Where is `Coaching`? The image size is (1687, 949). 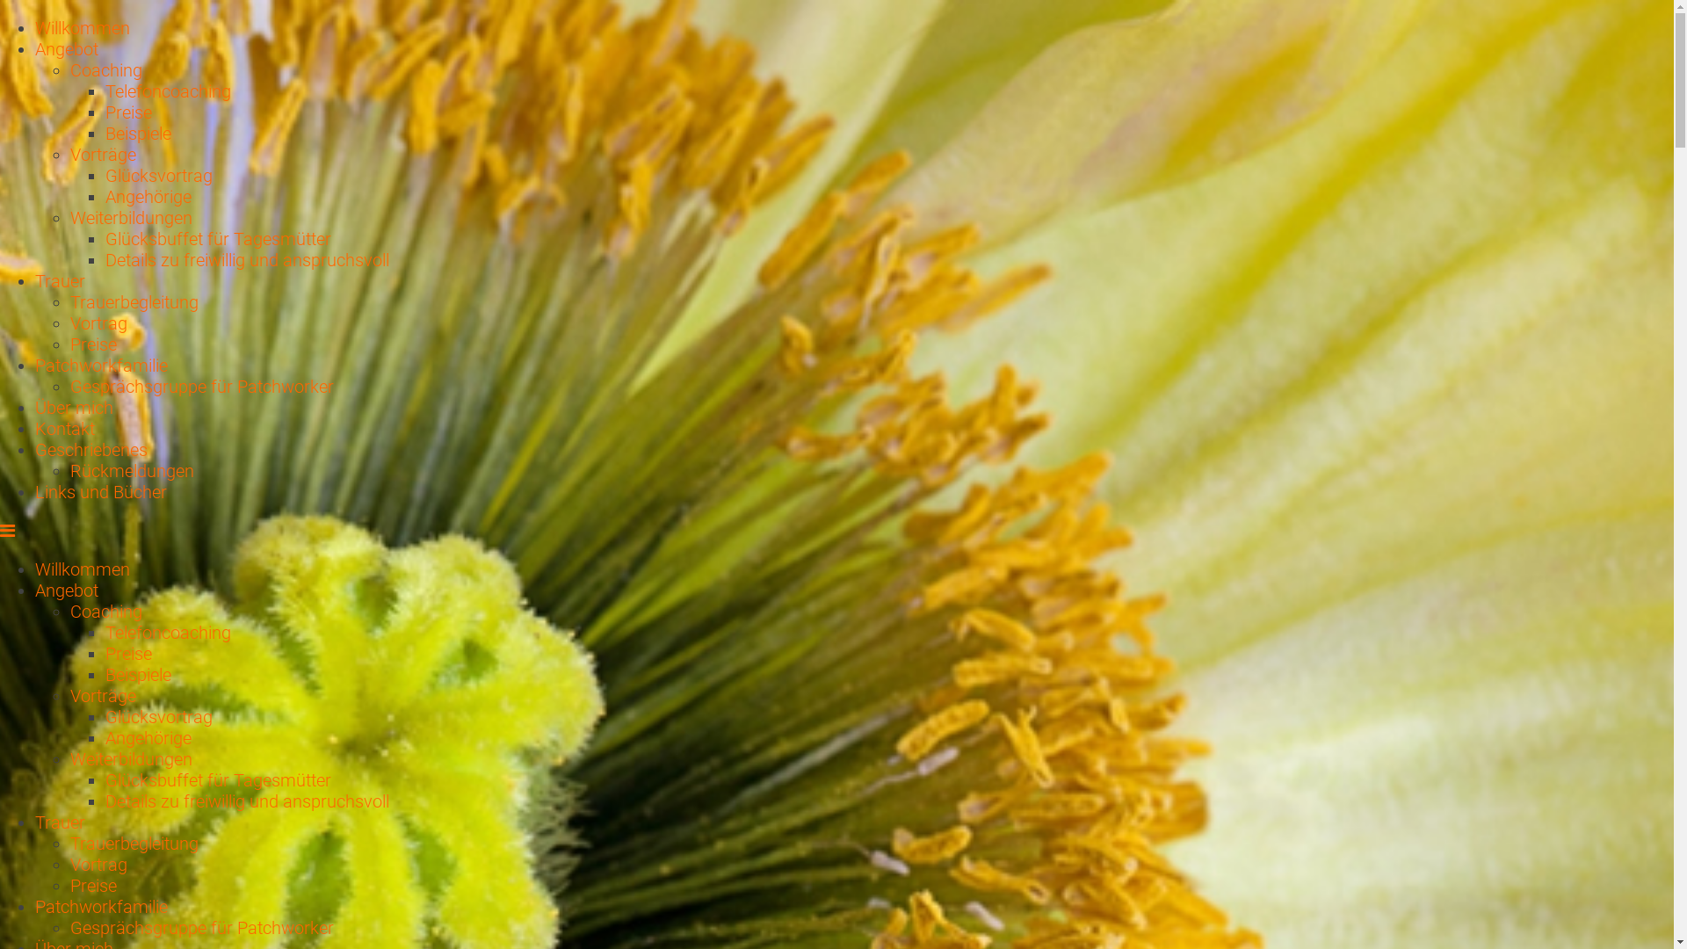 Coaching is located at coordinates (106, 70).